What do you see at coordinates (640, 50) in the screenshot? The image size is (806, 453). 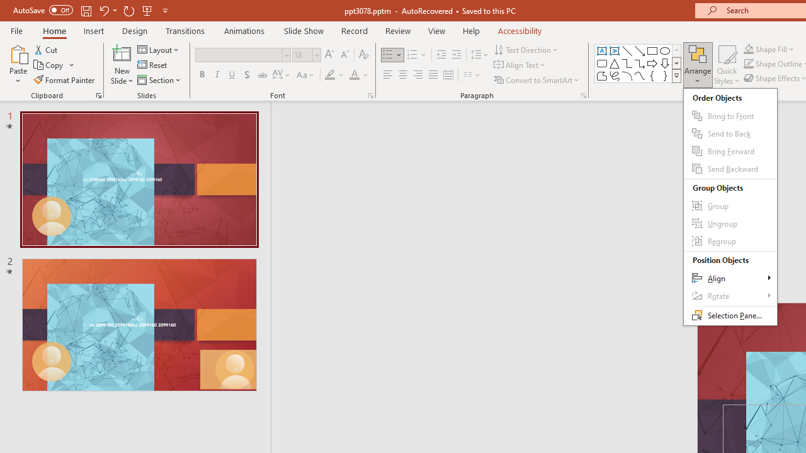 I see `Line Arrow` at bounding box center [640, 50].